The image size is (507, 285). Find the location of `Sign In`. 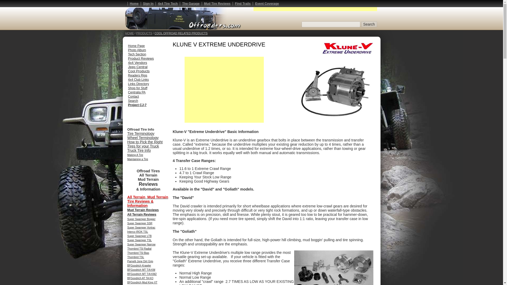

Sign In is located at coordinates (148, 3).